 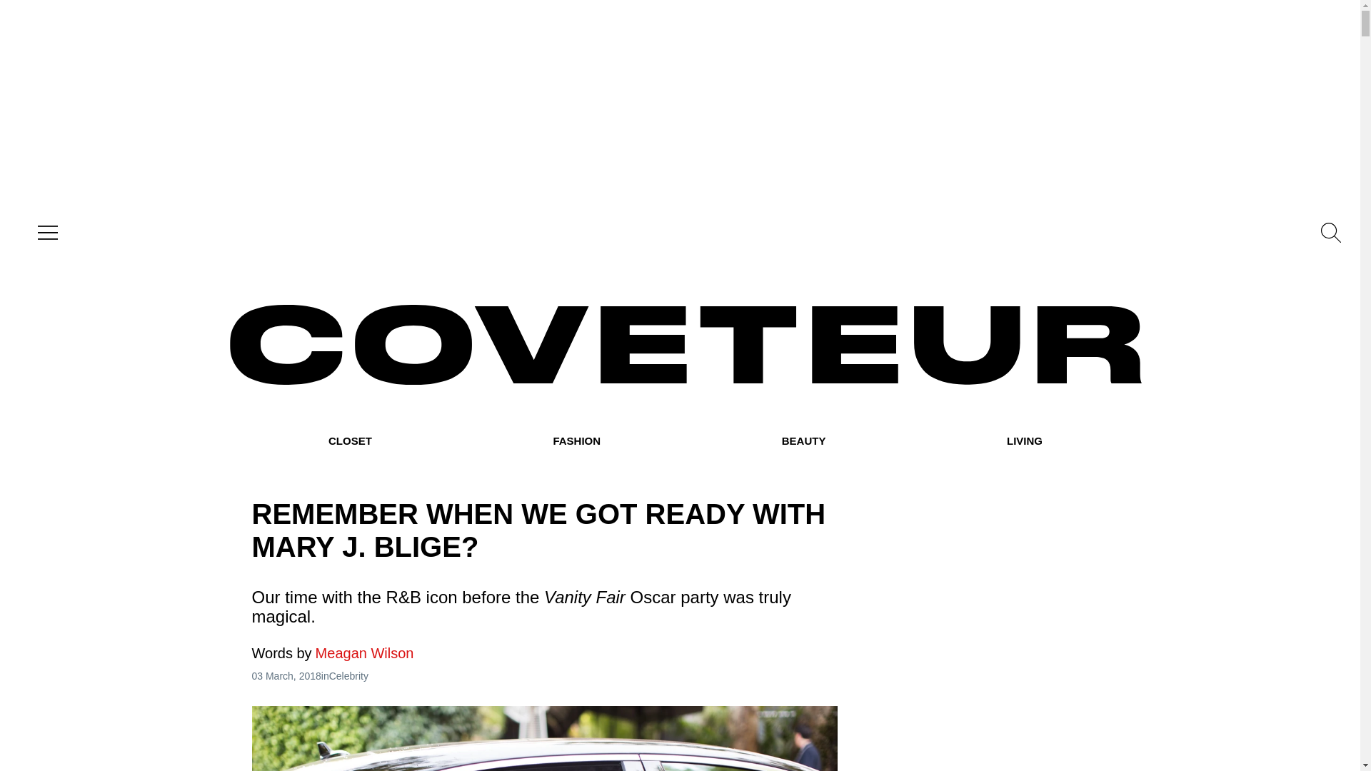 What do you see at coordinates (332, 652) in the screenshot?
I see `Meagan Wilson` at bounding box center [332, 652].